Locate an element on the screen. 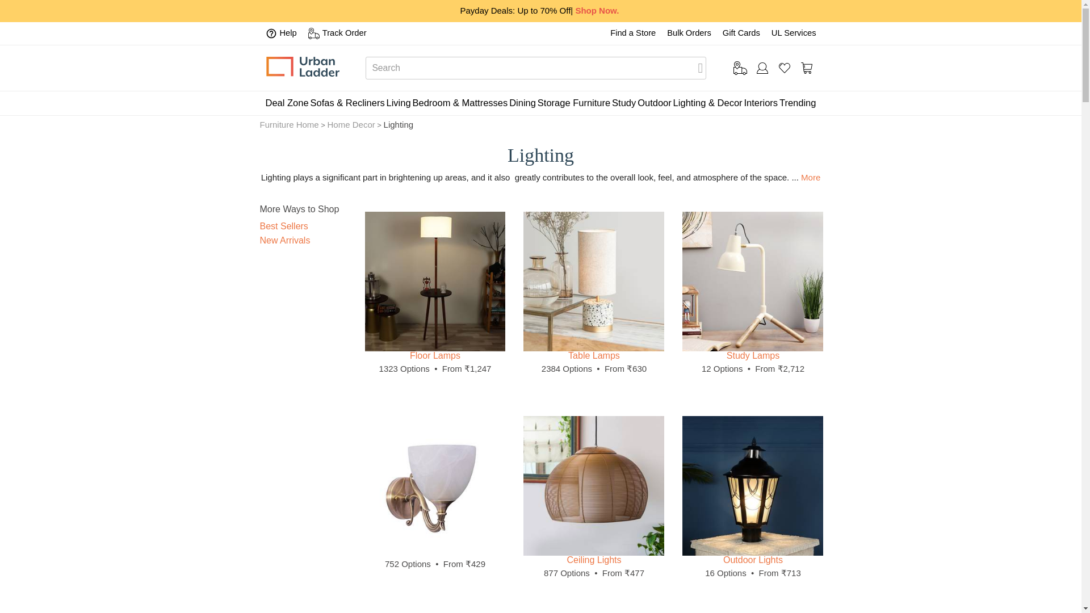 The image size is (1090, 613). Cart is located at coordinates (806, 68).